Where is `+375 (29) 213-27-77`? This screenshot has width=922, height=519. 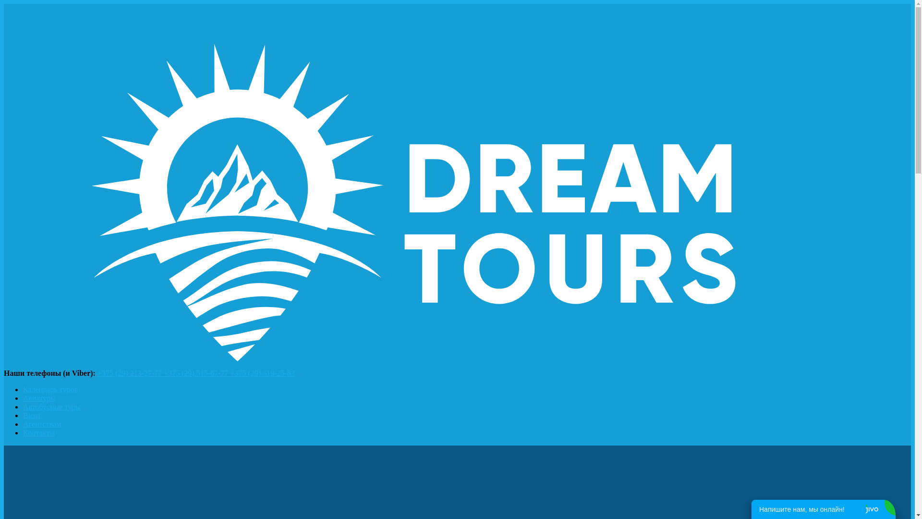 +375 (29) 213-27-77 is located at coordinates (131, 373).